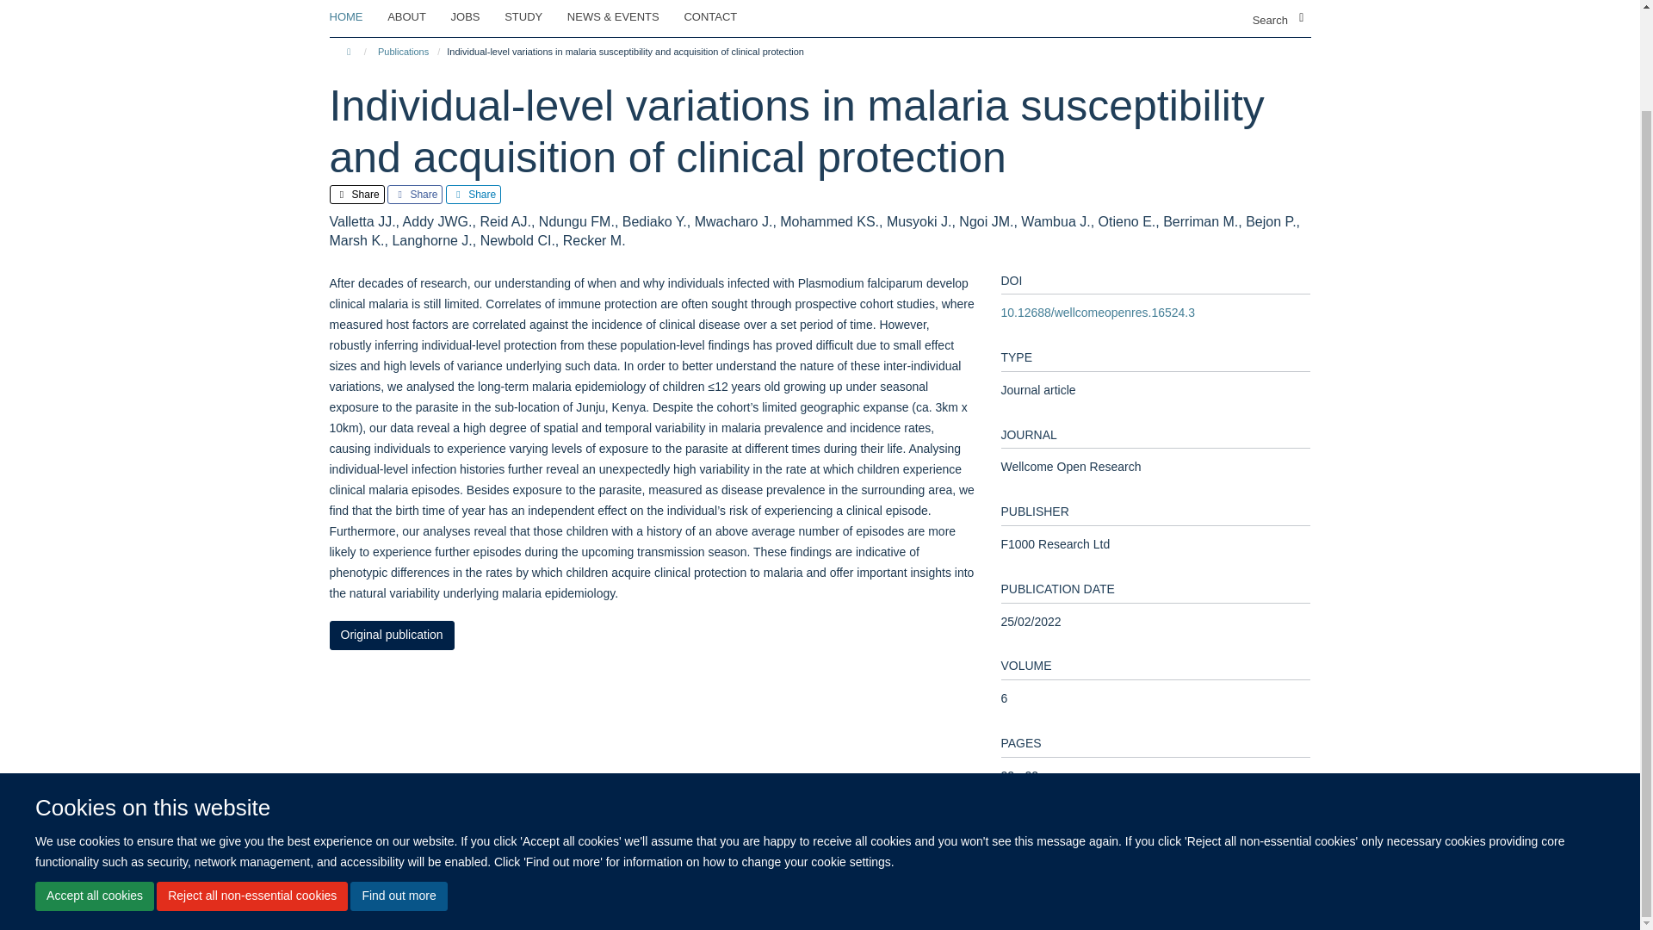  I want to click on Find out more, so click(398, 784).